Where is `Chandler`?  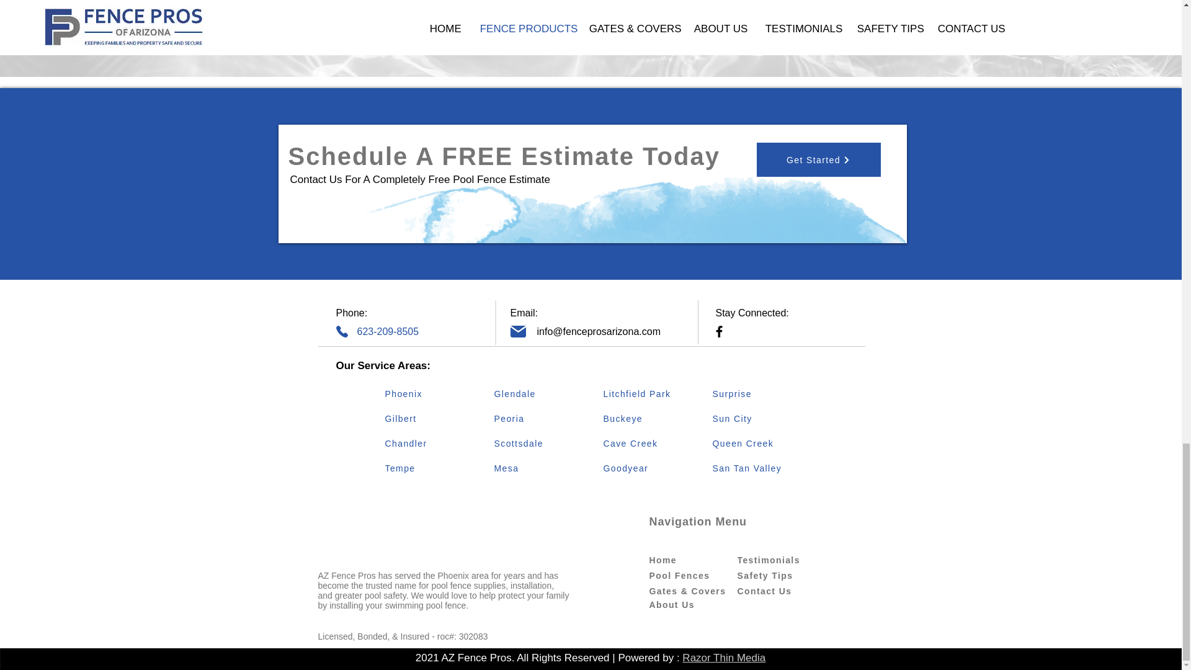
Chandler is located at coordinates (429, 444).